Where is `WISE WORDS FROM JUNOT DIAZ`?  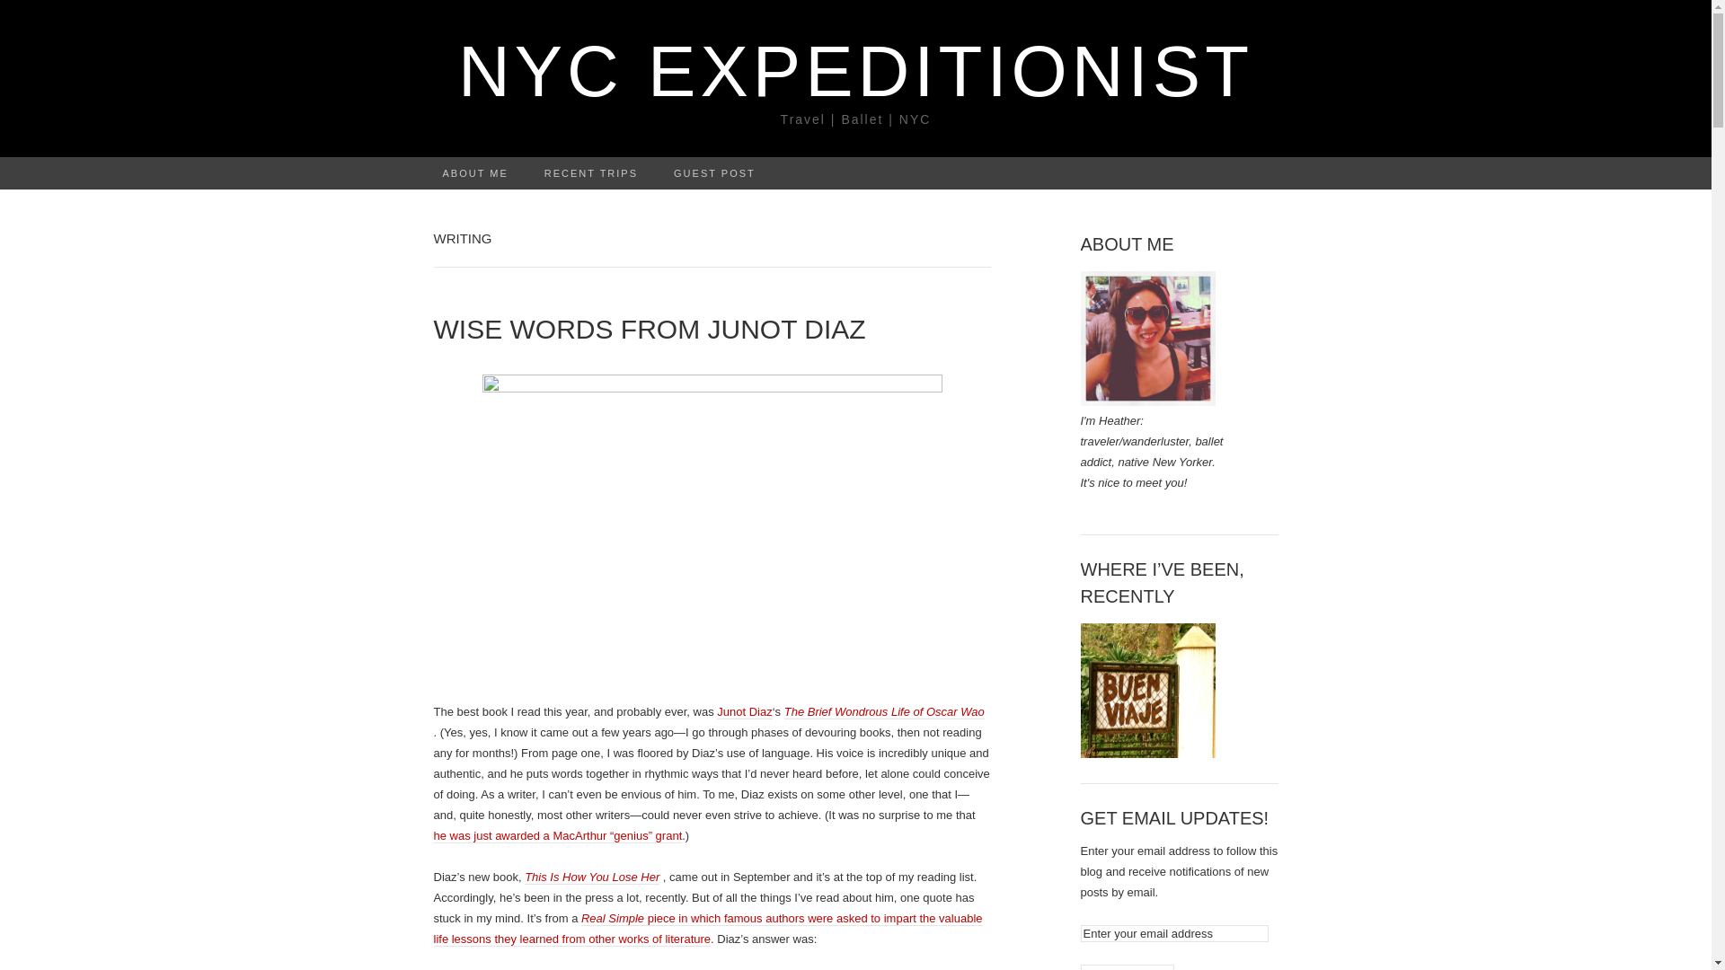 WISE WORDS FROM JUNOT DIAZ is located at coordinates (712, 329).